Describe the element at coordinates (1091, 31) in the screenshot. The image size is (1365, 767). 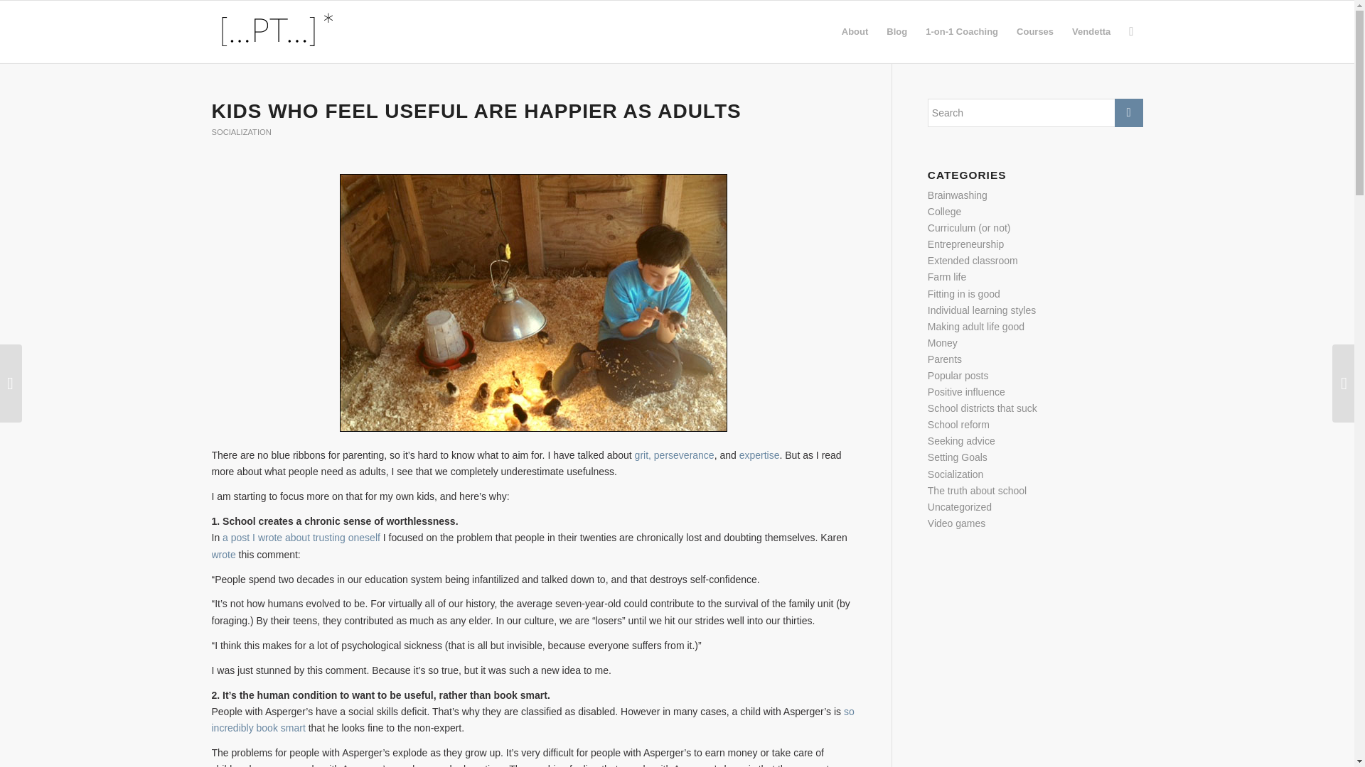
I see `Vendetta` at that location.